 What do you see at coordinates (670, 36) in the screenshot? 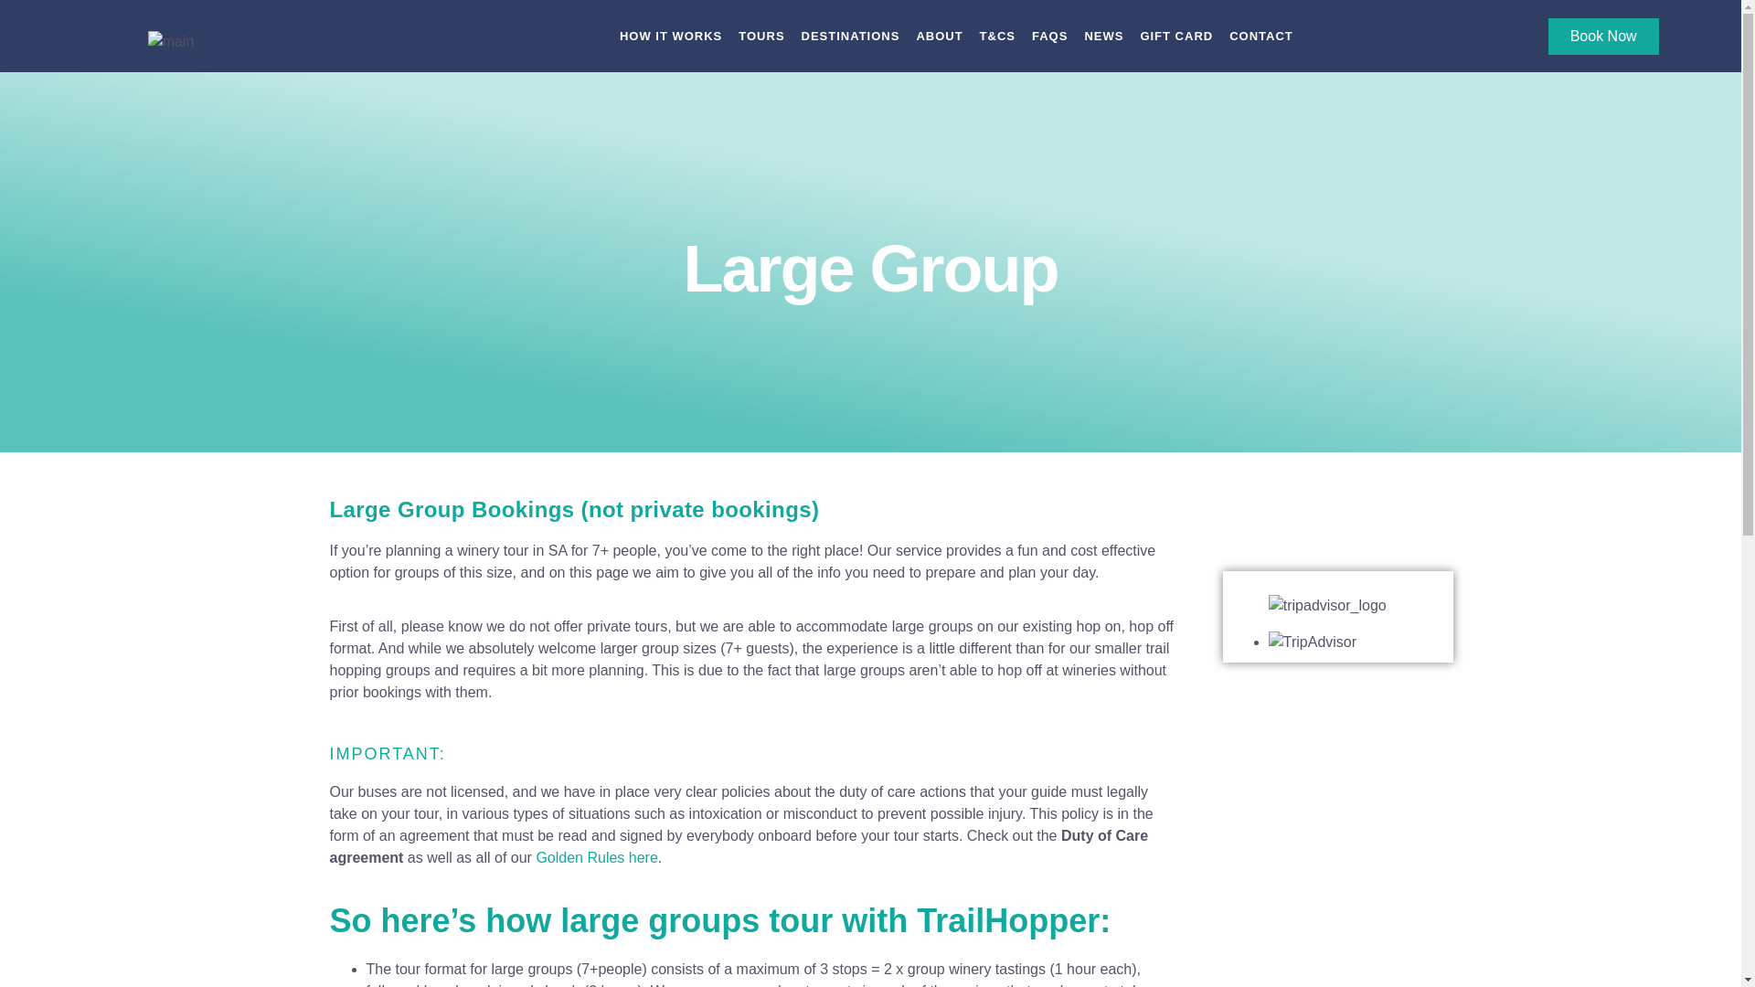
I see `HOW IT WORKS` at bounding box center [670, 36].